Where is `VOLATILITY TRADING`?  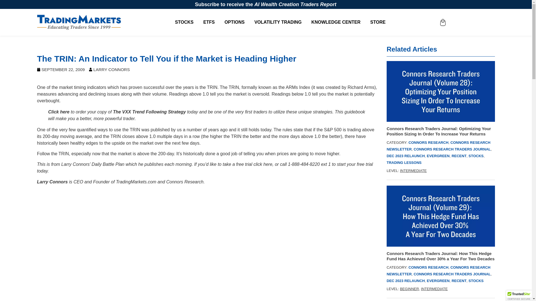
VOLATILITY TRADING is located at coordinates (277, 22).